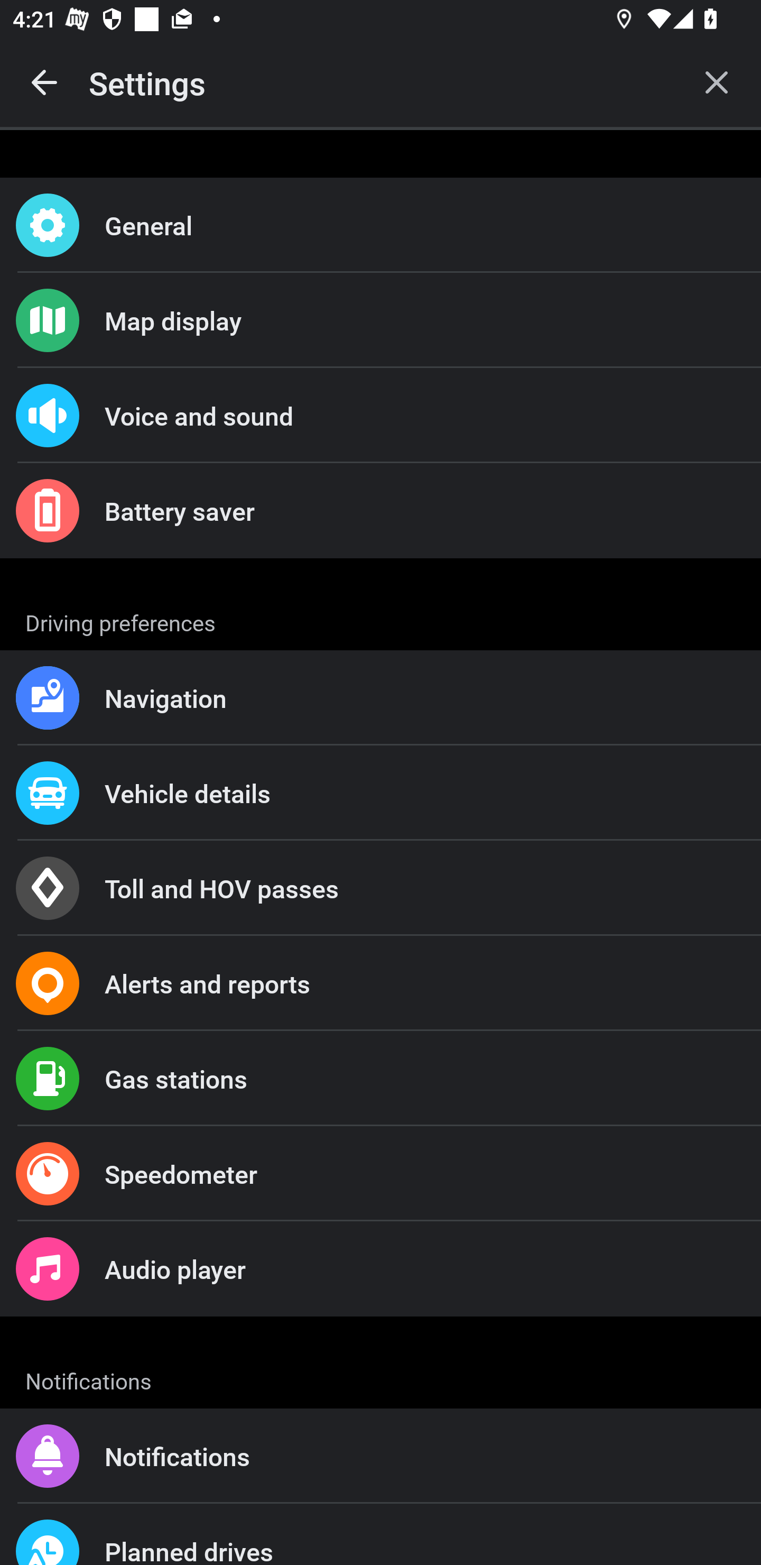 This screenshot has height=1565, width=761. Describe the element at coordinates (380, 983) in the screenshot. I see `Alerts and reports` at that location.